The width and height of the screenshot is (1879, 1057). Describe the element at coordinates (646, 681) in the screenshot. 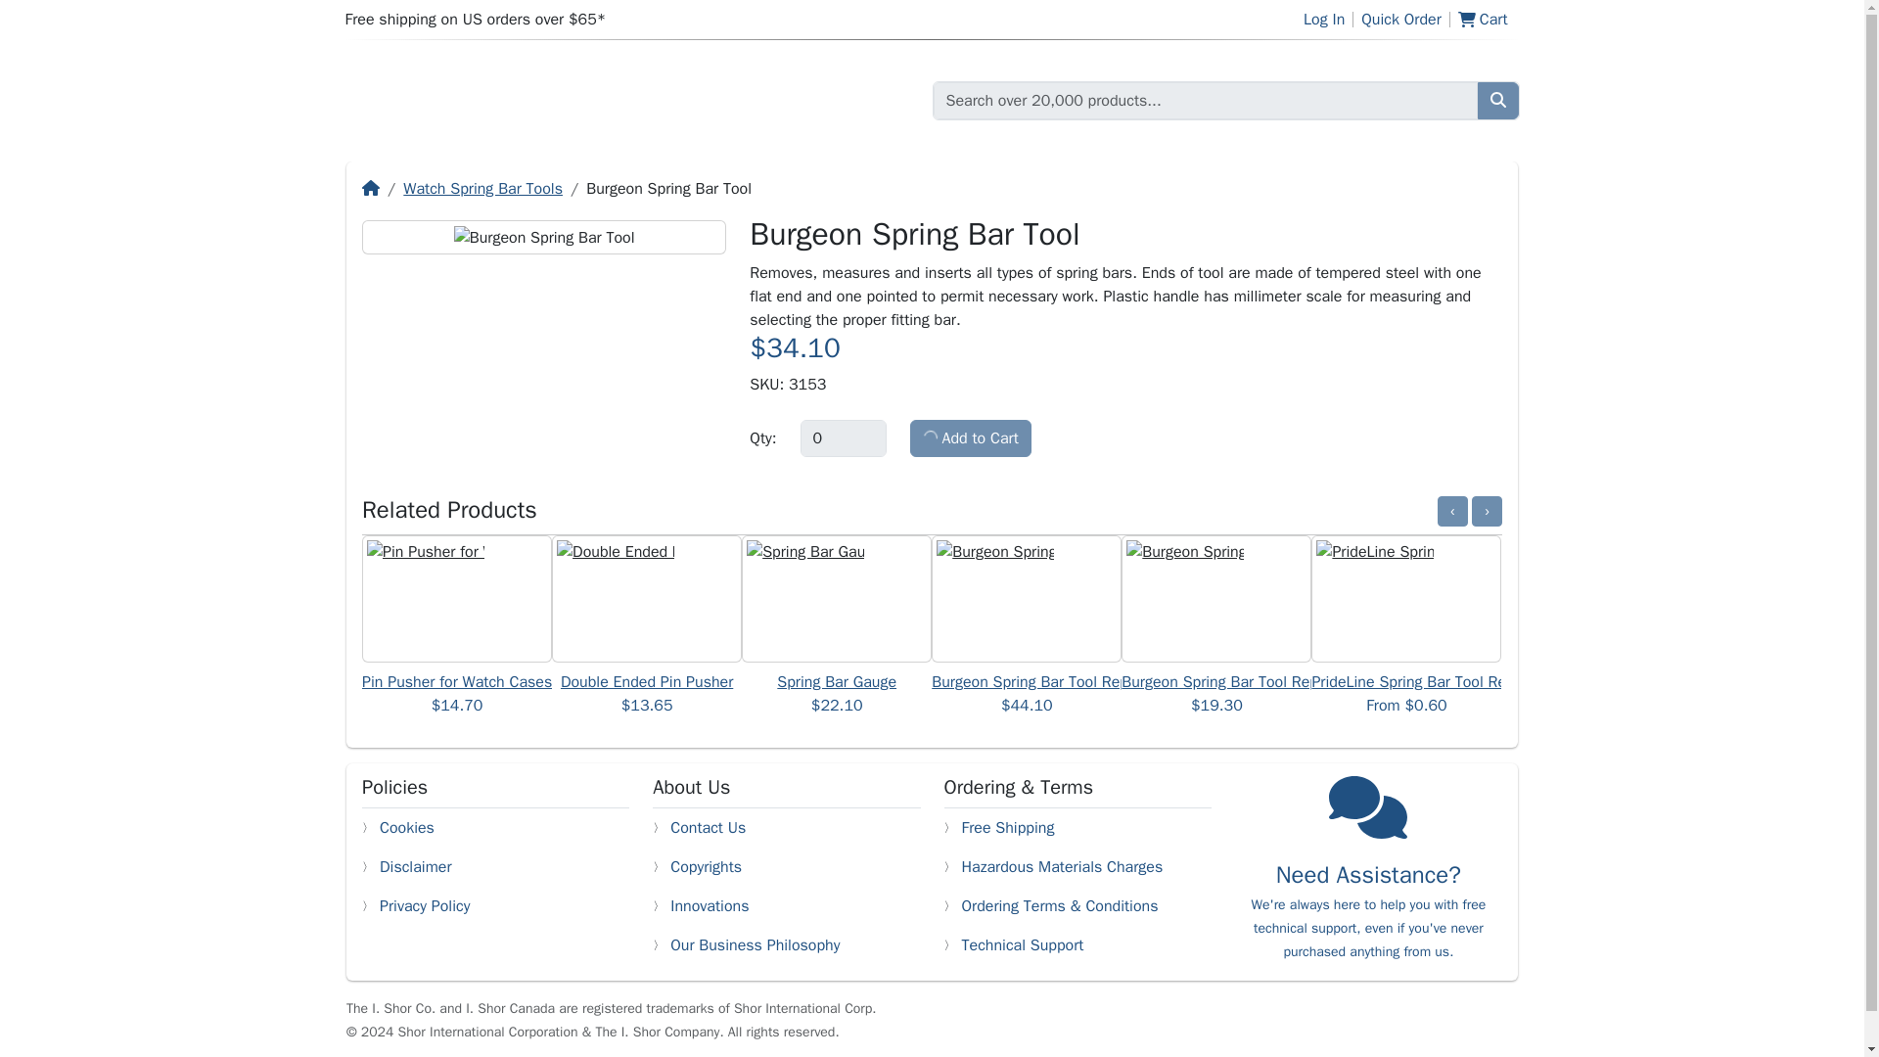

I see `Double Ended Pin Pusher` at that location.